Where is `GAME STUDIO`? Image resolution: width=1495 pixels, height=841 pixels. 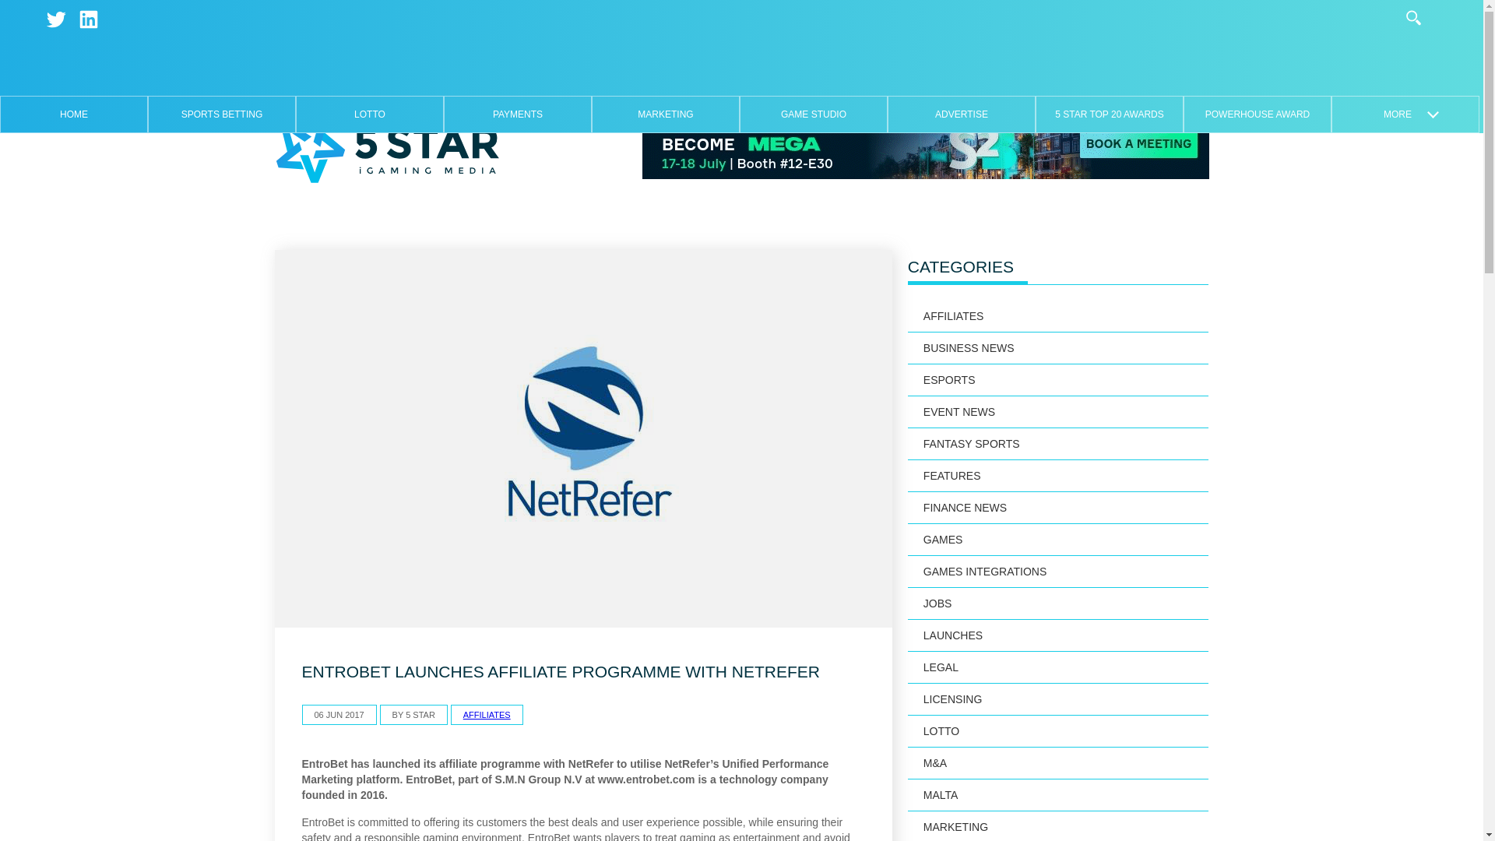 GAME STUDIO is located at coordinates (813, 114).